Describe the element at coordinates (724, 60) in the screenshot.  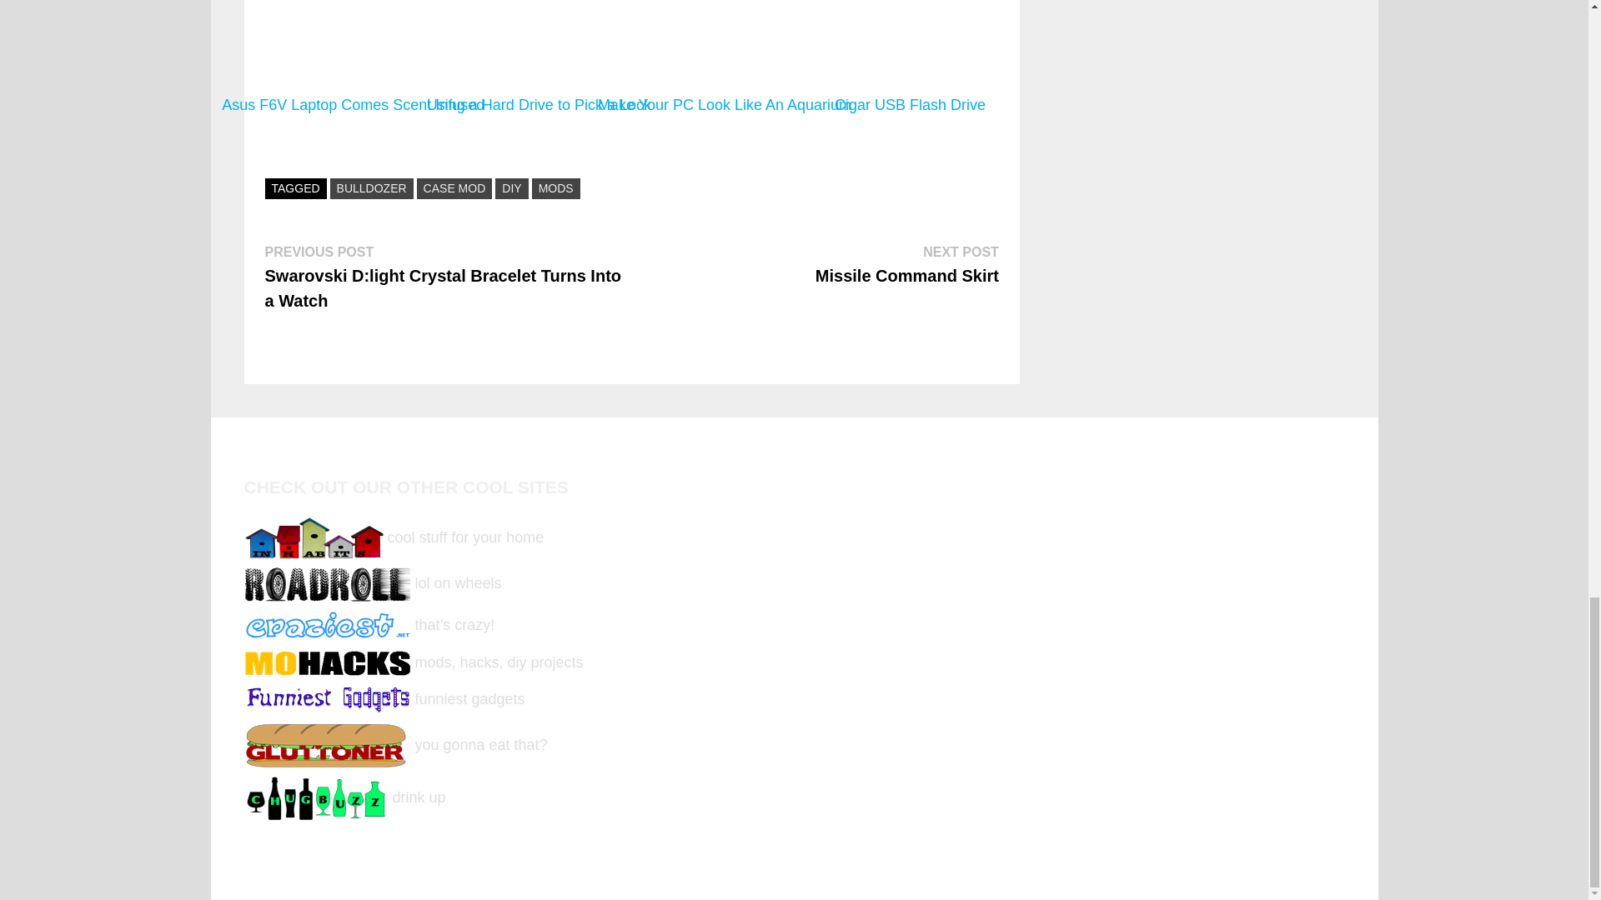
I see `Make Your PC Look Like An Aquarium` at that location.